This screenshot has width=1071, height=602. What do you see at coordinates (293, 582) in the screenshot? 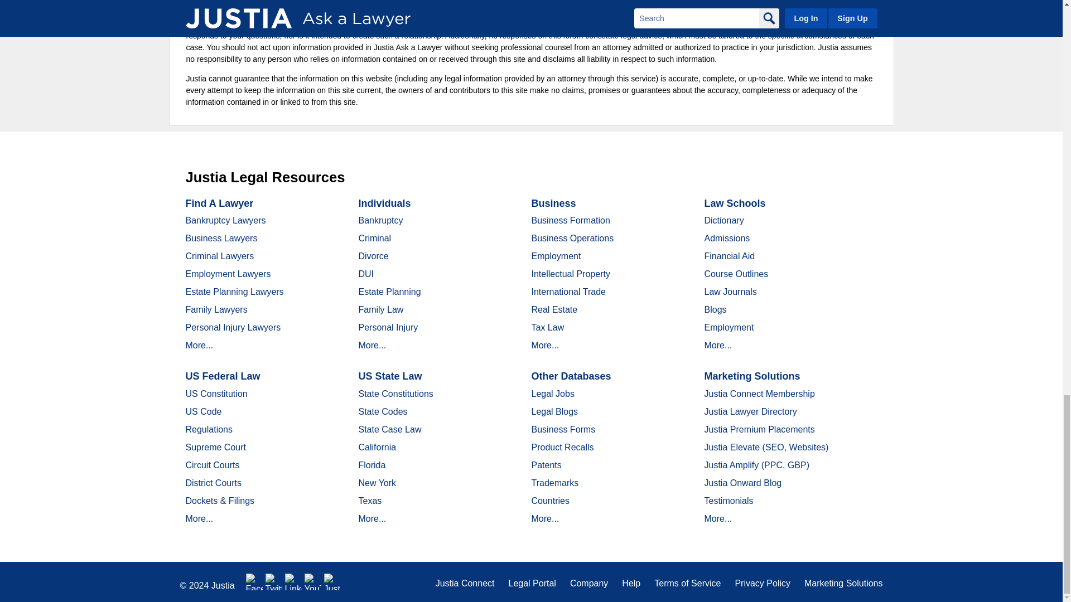
I see `LinkedIn` at bounding box center [293, 582].